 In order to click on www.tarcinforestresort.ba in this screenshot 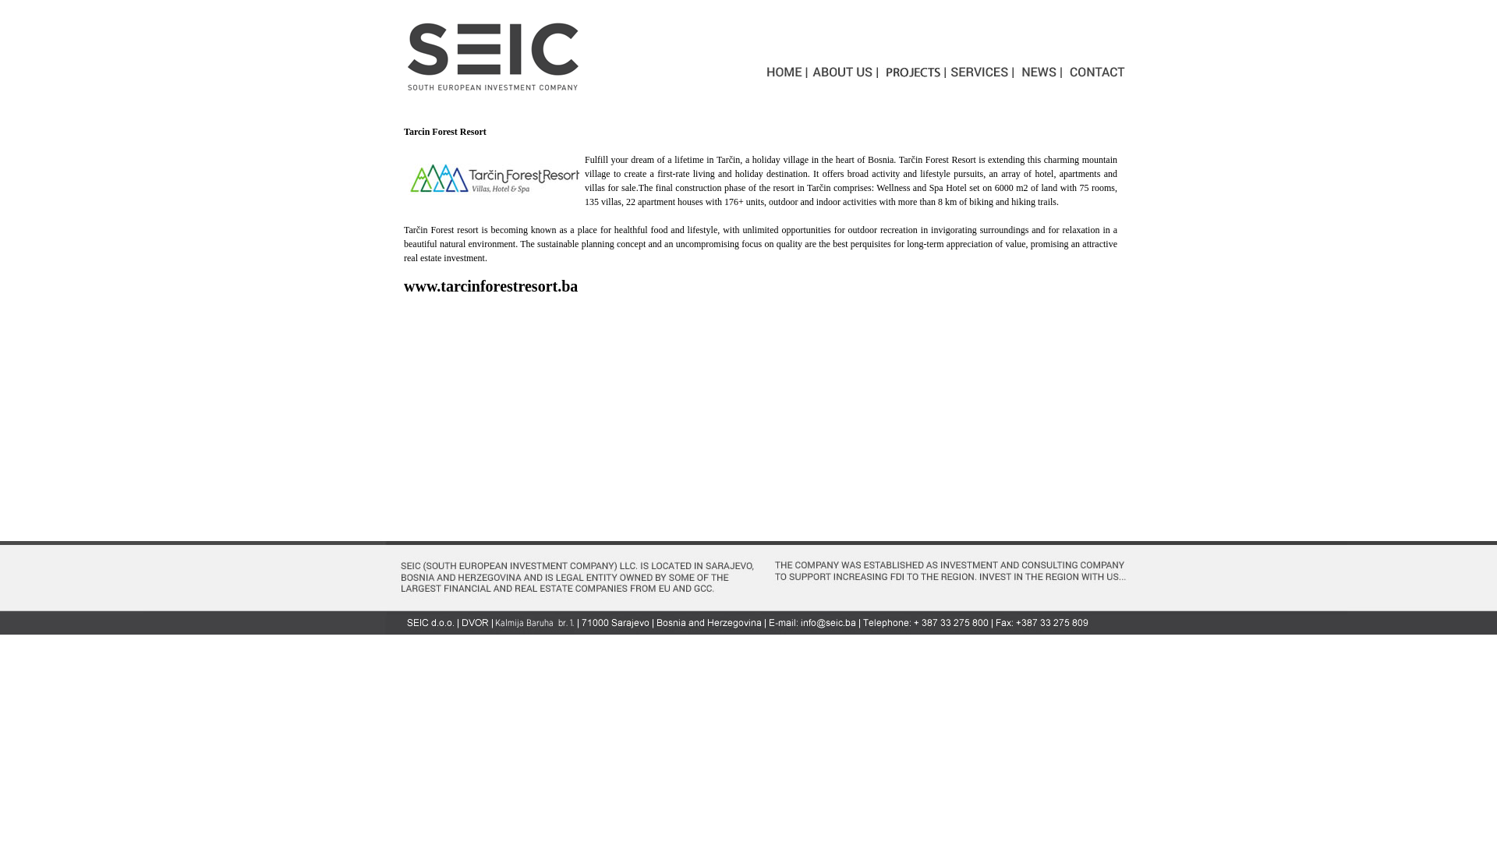, I will do `click(491, 286)`.